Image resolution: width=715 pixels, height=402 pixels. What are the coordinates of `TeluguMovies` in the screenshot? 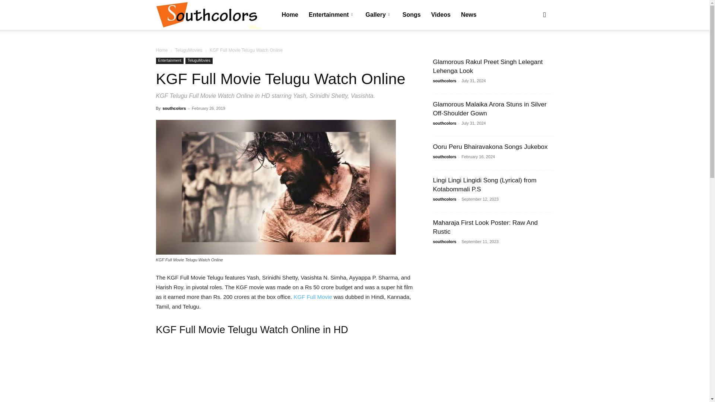 It's located at (199, 61).